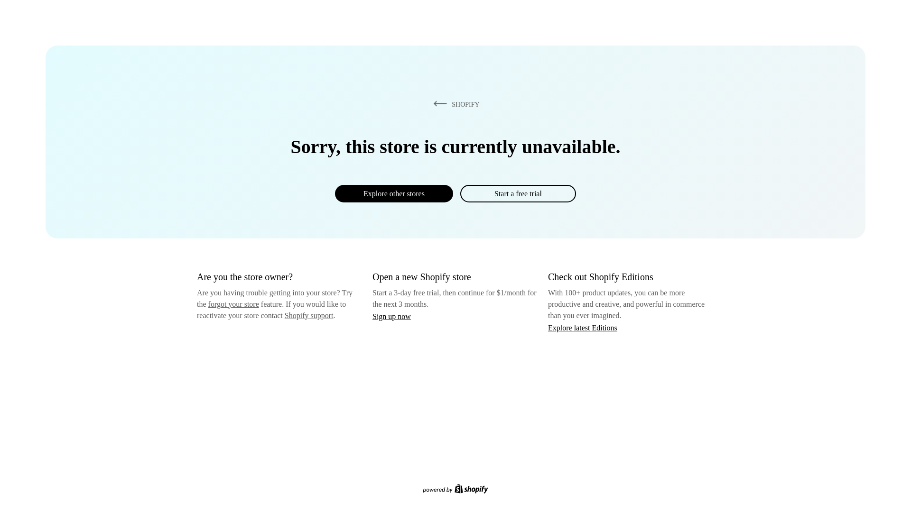  What do you see at coordinates (233, 304) in the screenshot?
I see `forgot your store` at bounding box center [233, 304].